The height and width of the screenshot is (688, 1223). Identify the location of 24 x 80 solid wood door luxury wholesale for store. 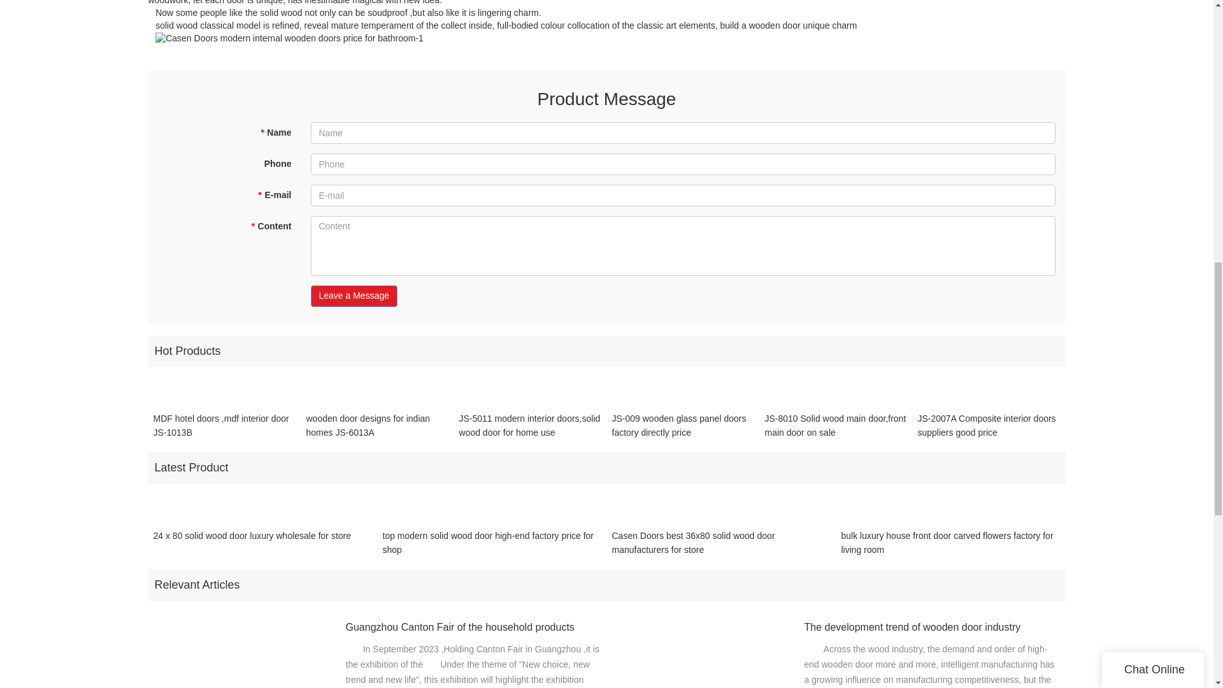
(252, 543).